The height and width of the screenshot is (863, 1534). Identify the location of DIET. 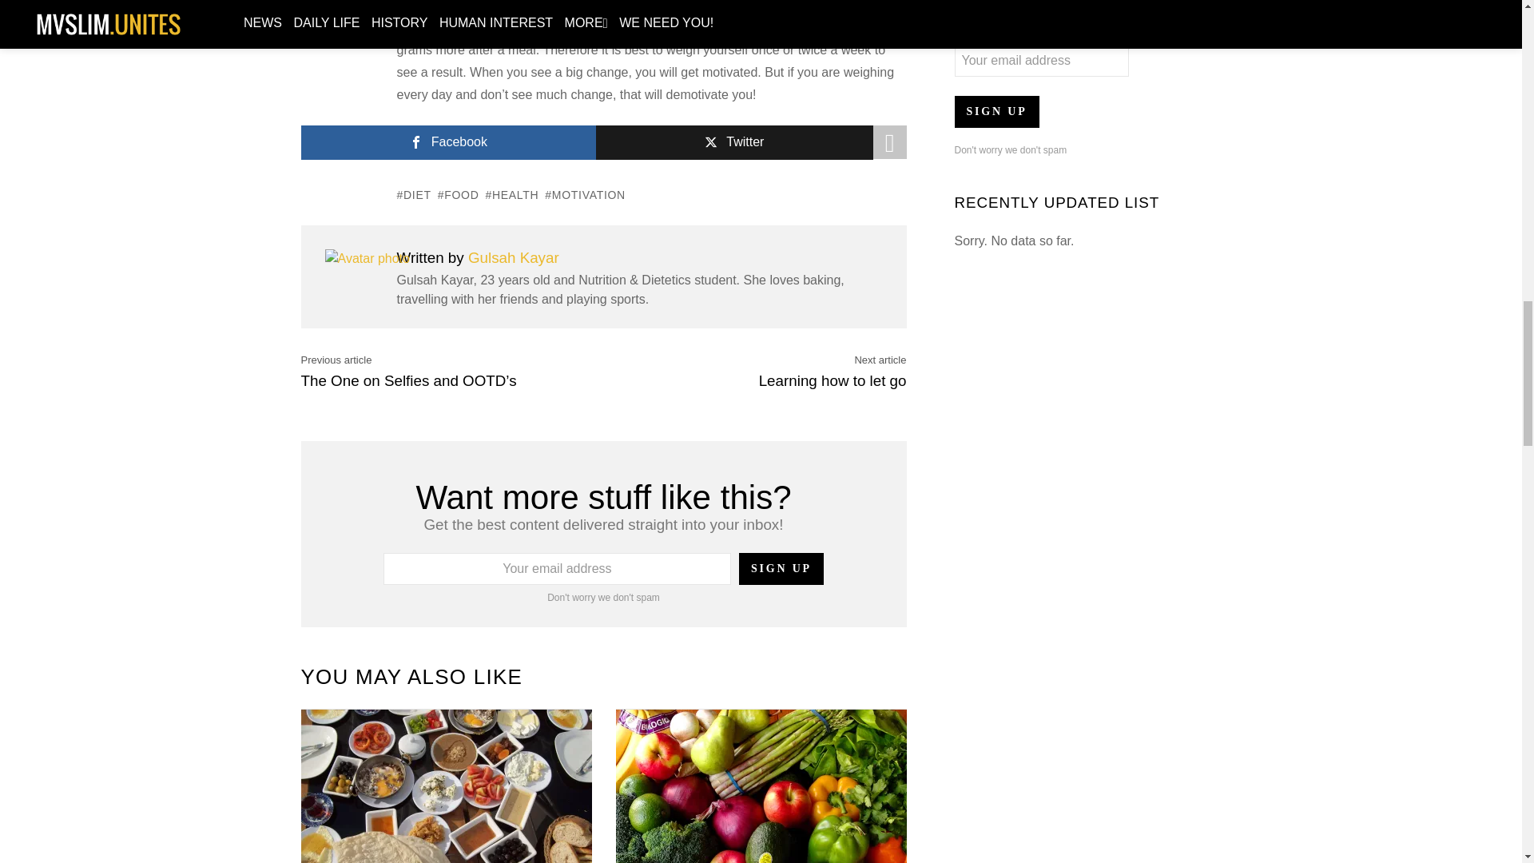
(413, 195).